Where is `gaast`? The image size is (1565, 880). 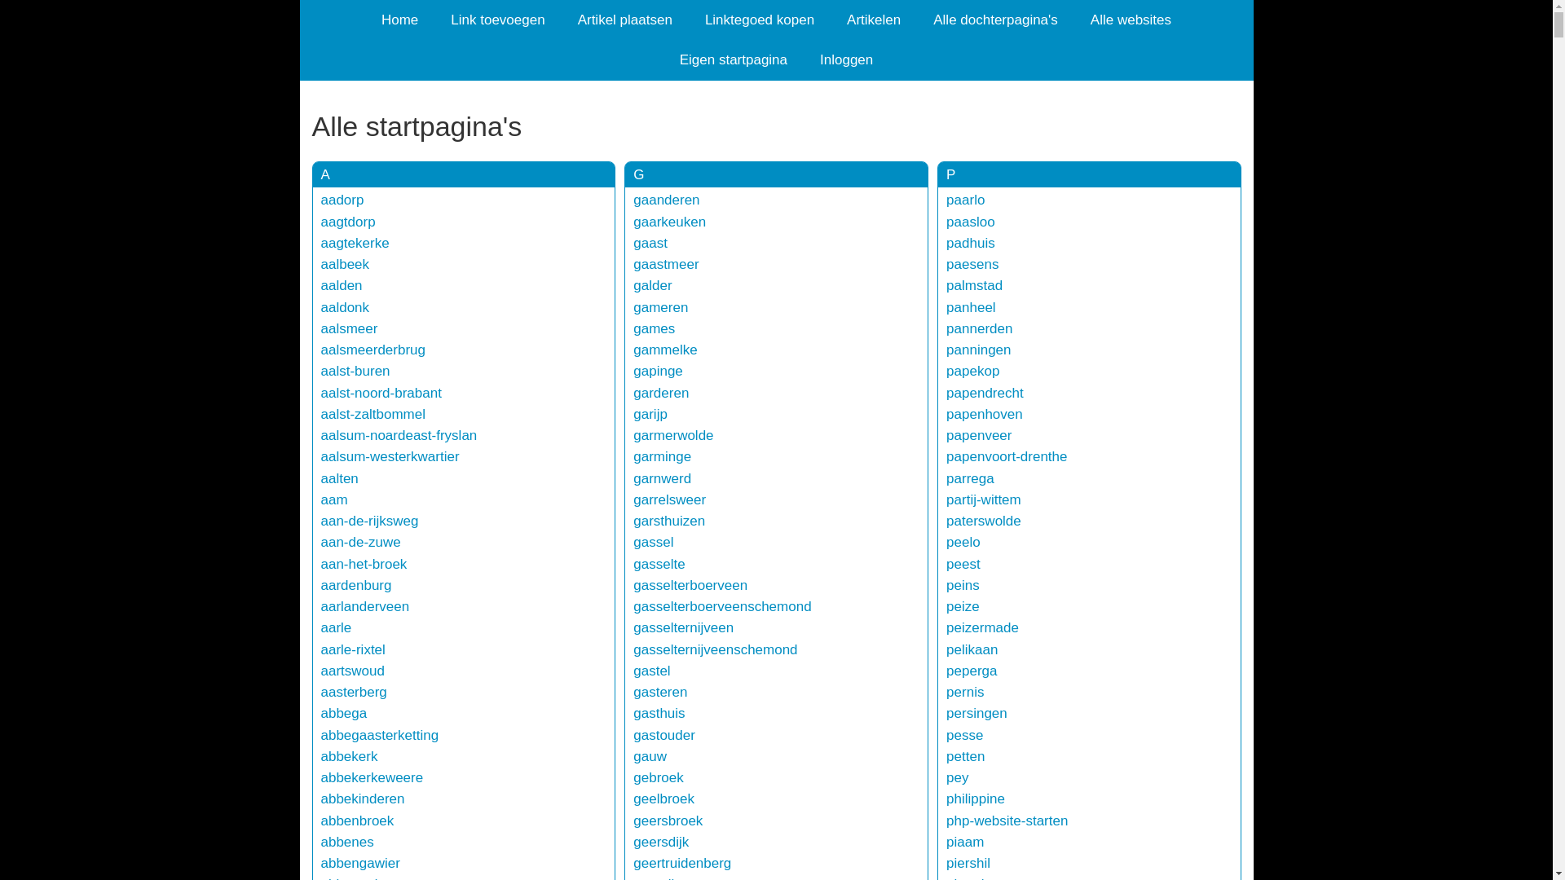
gaast is located at coordinates (650, 243).